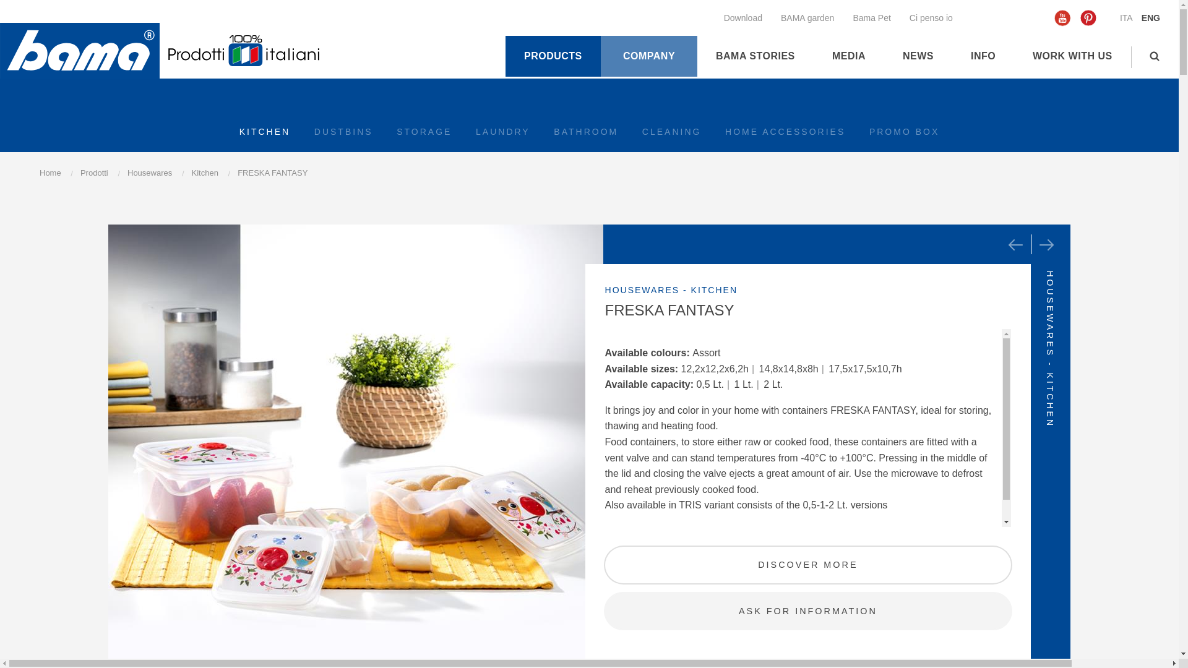  Describe the element at coordinates (1046, 245) in the screenshot. I see `FRESKA ` at that location.